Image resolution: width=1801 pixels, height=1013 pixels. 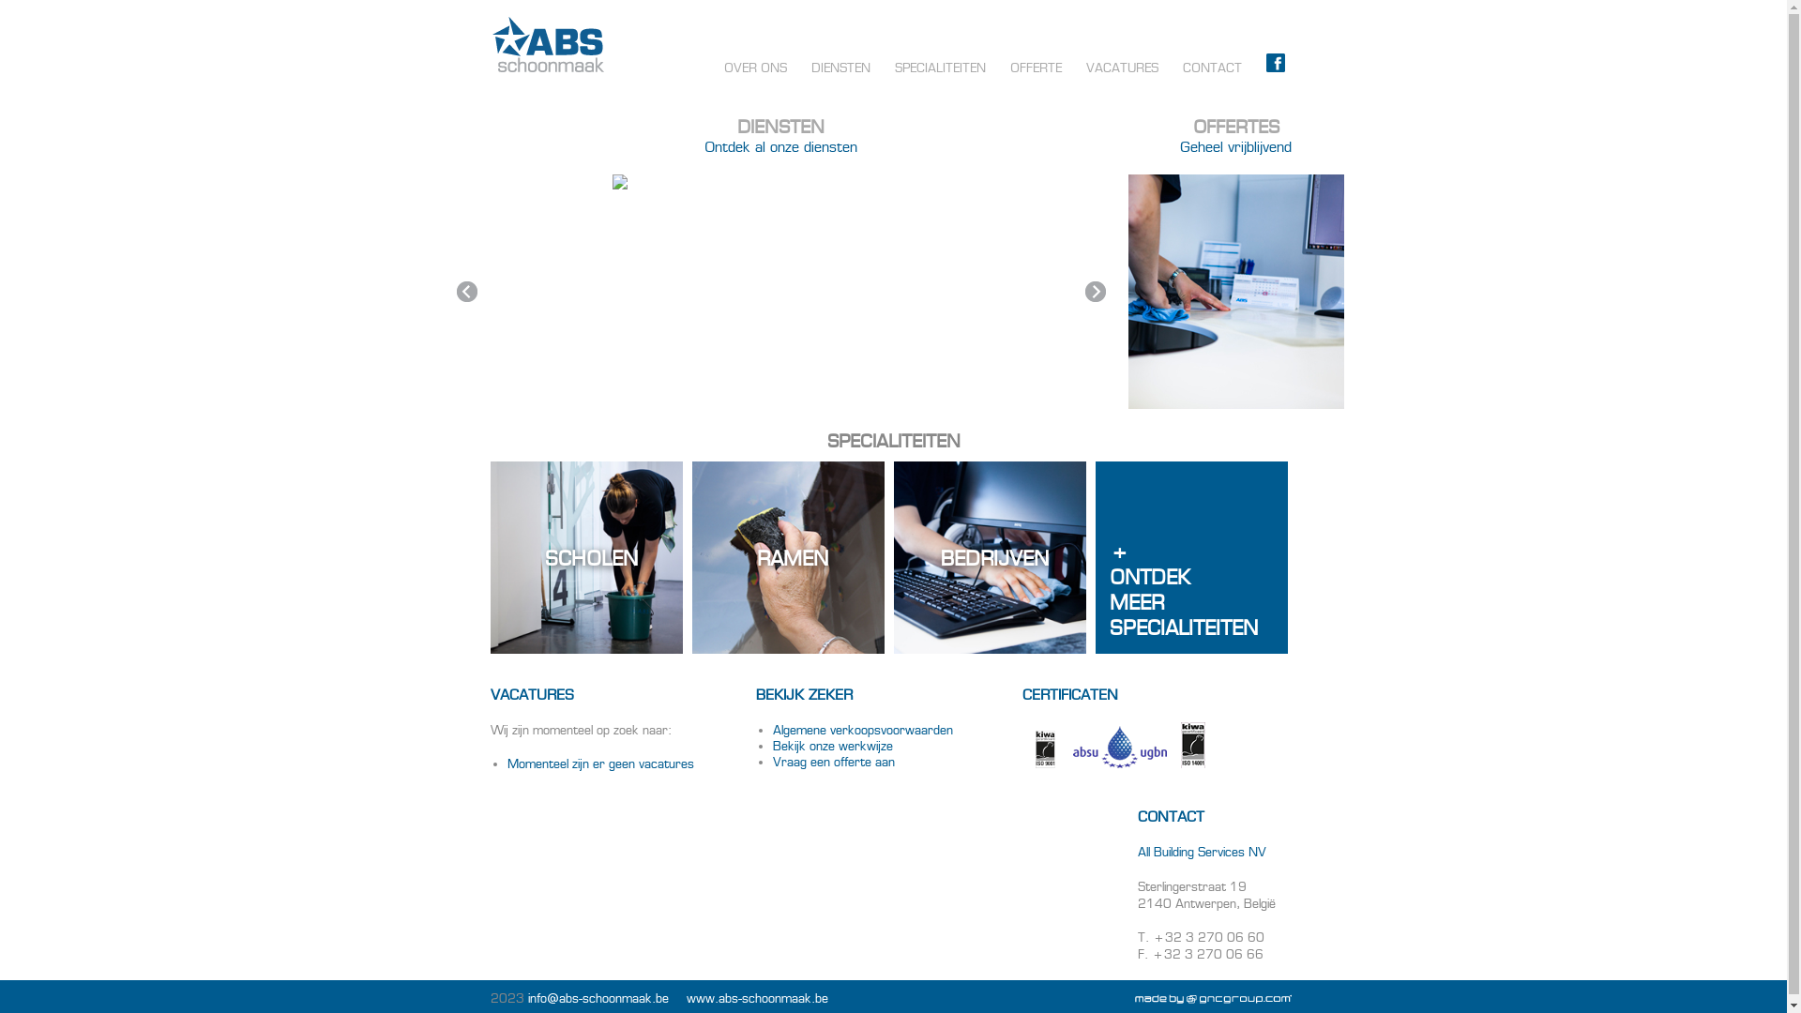 What do you see at coordinates (1194, 745) in the screenshot?
I see `ISO 14001 attest` at bounding box center [1194, 745].